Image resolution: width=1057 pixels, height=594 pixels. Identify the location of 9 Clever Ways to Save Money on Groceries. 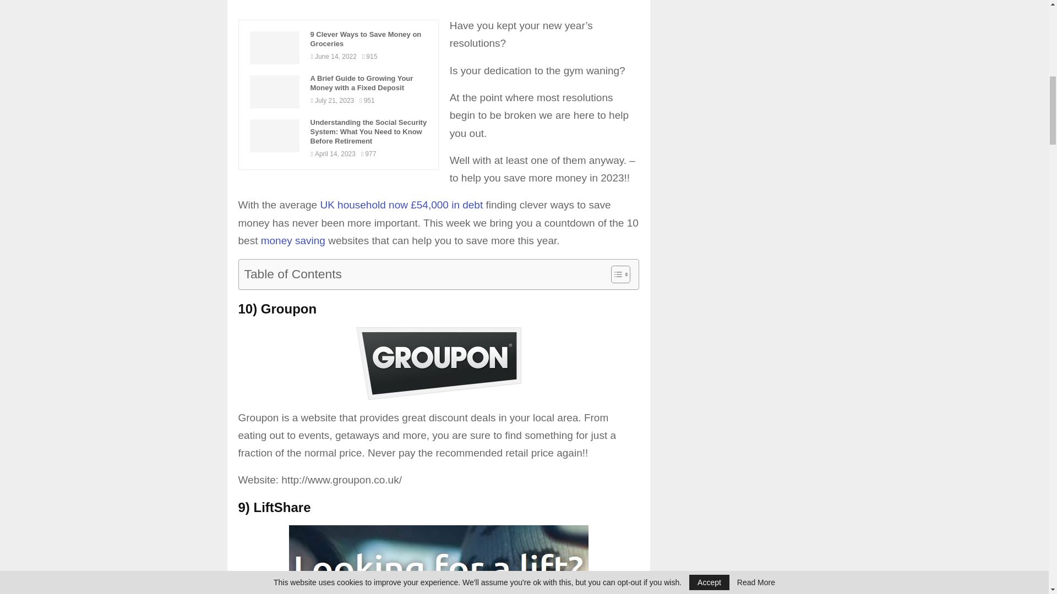
(274, 47).